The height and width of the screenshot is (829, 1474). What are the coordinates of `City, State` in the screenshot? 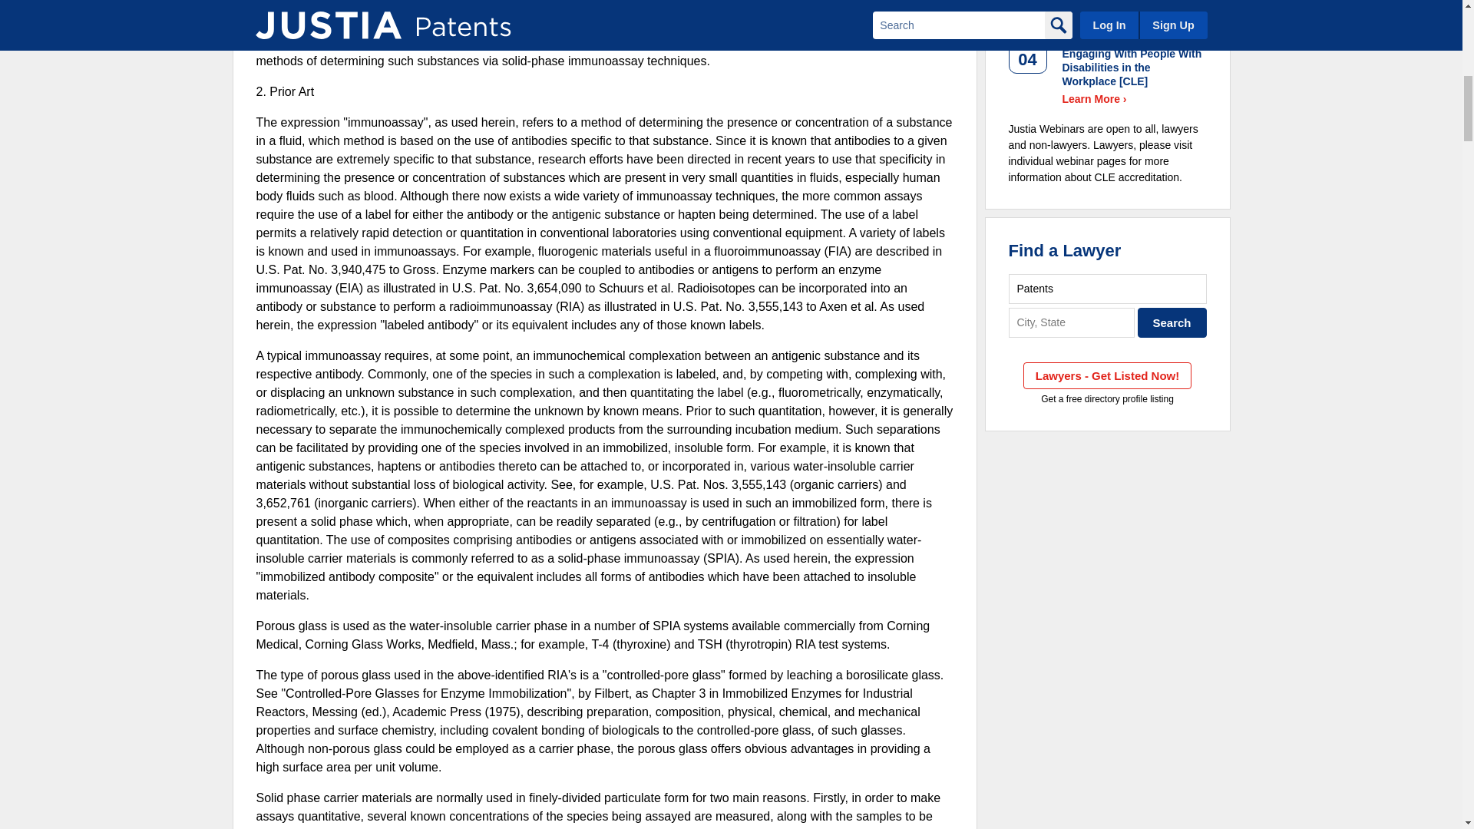 It's located at (1072, 322).